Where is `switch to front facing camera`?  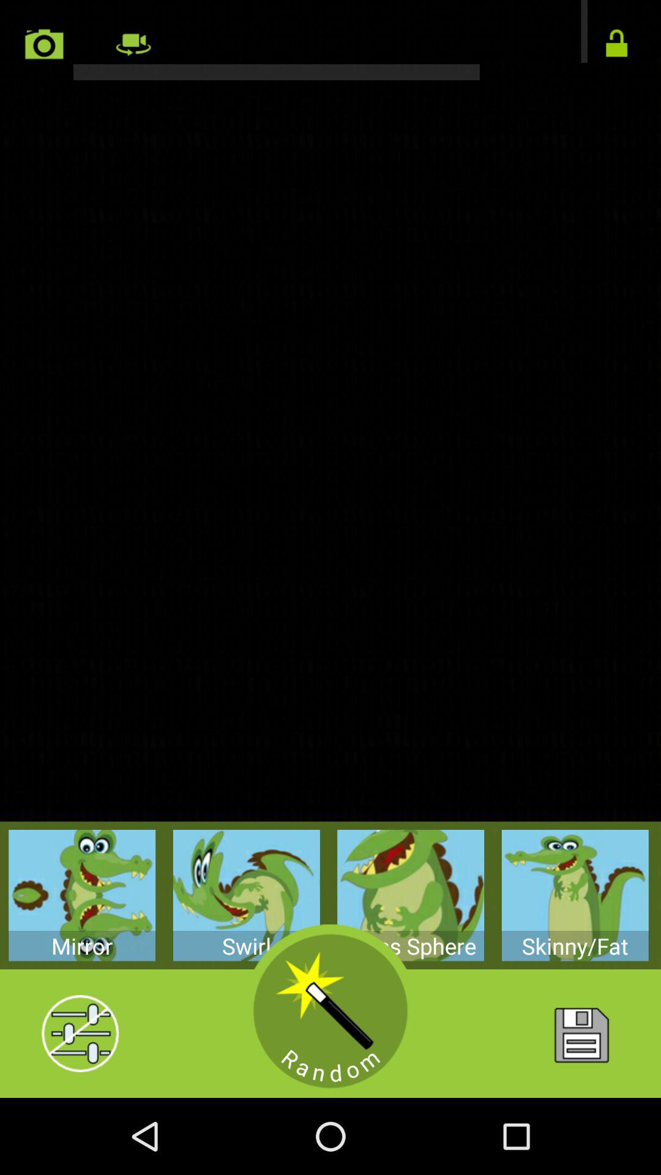
switch to front facing camera is located at coordinates (132, 44).